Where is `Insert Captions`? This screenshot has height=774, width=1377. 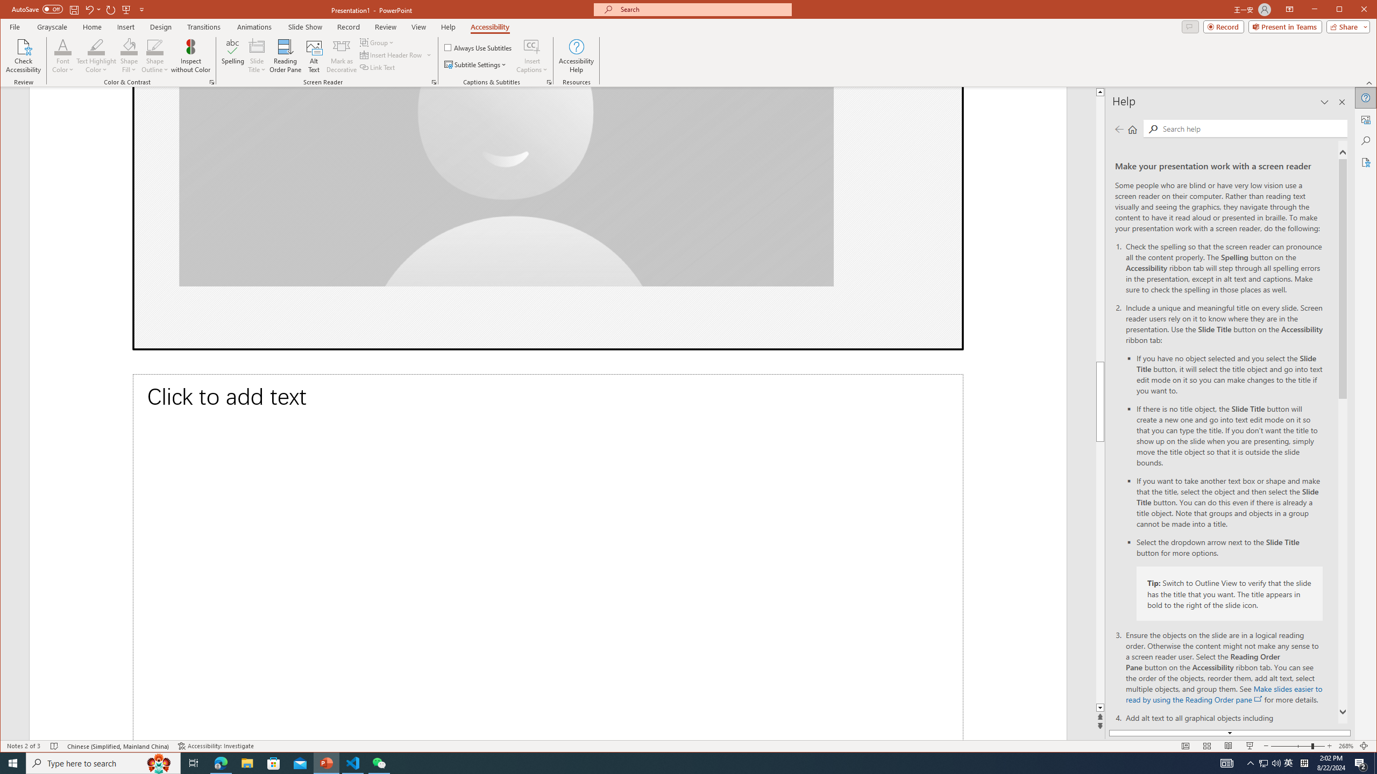
Insert Captions is located at coordinates (532, 56).